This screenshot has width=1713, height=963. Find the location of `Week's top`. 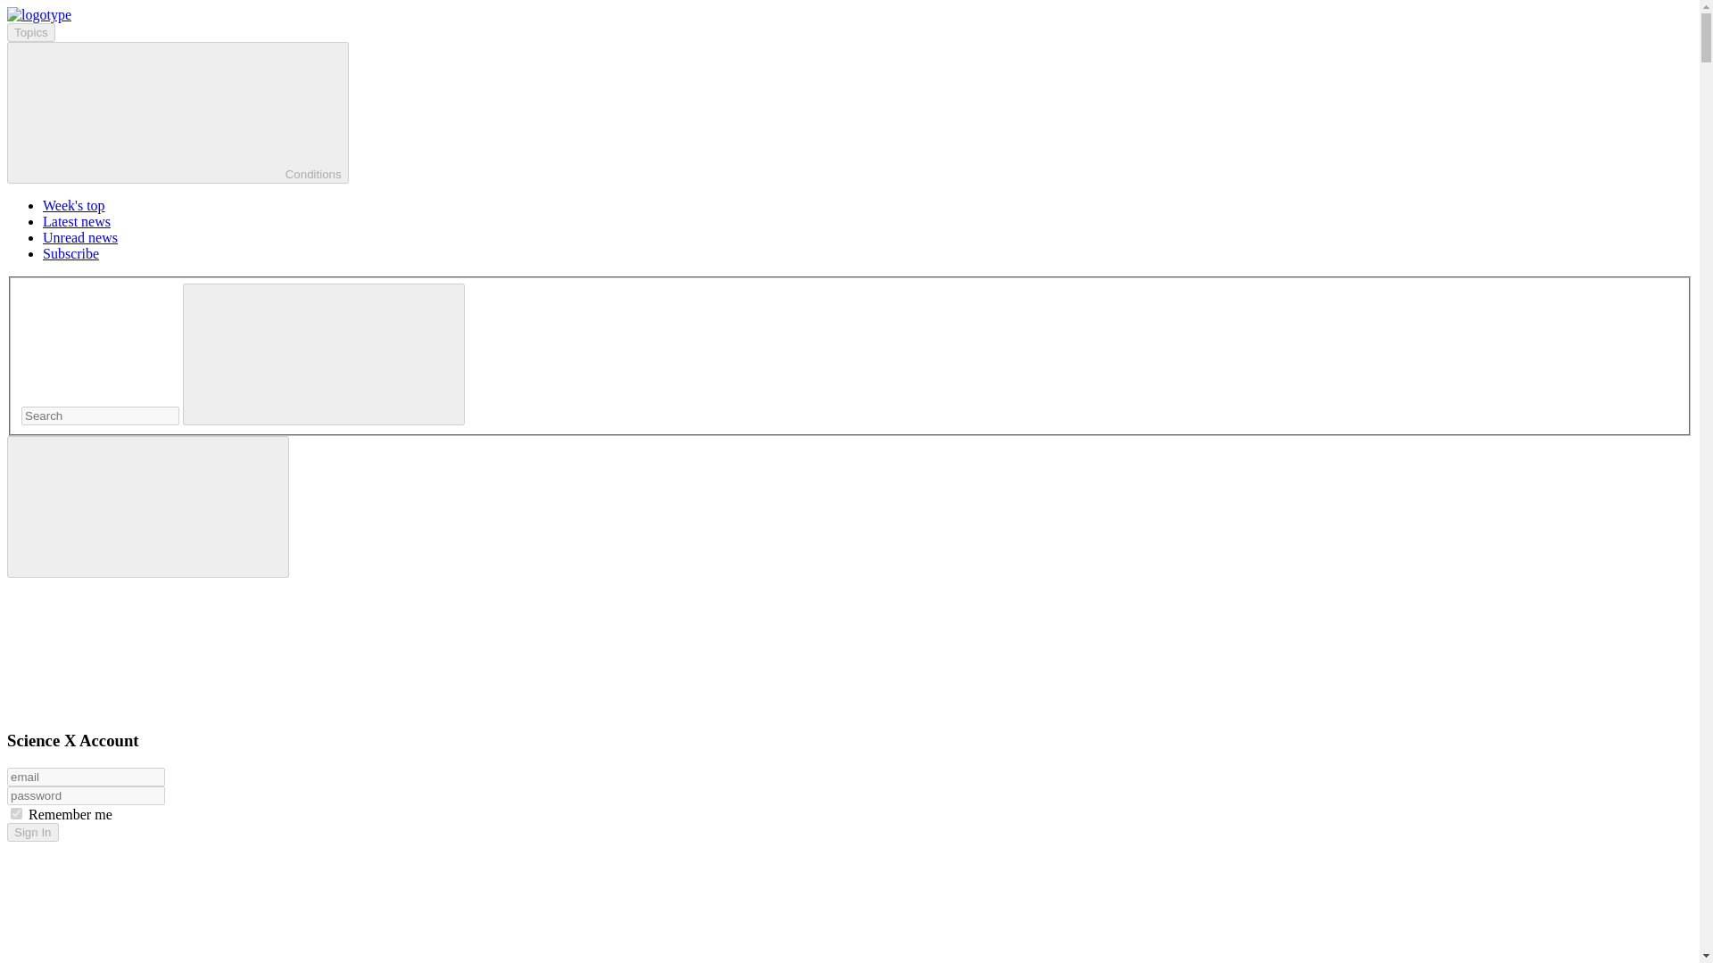

Week's top is located at coordinates (73, 205).